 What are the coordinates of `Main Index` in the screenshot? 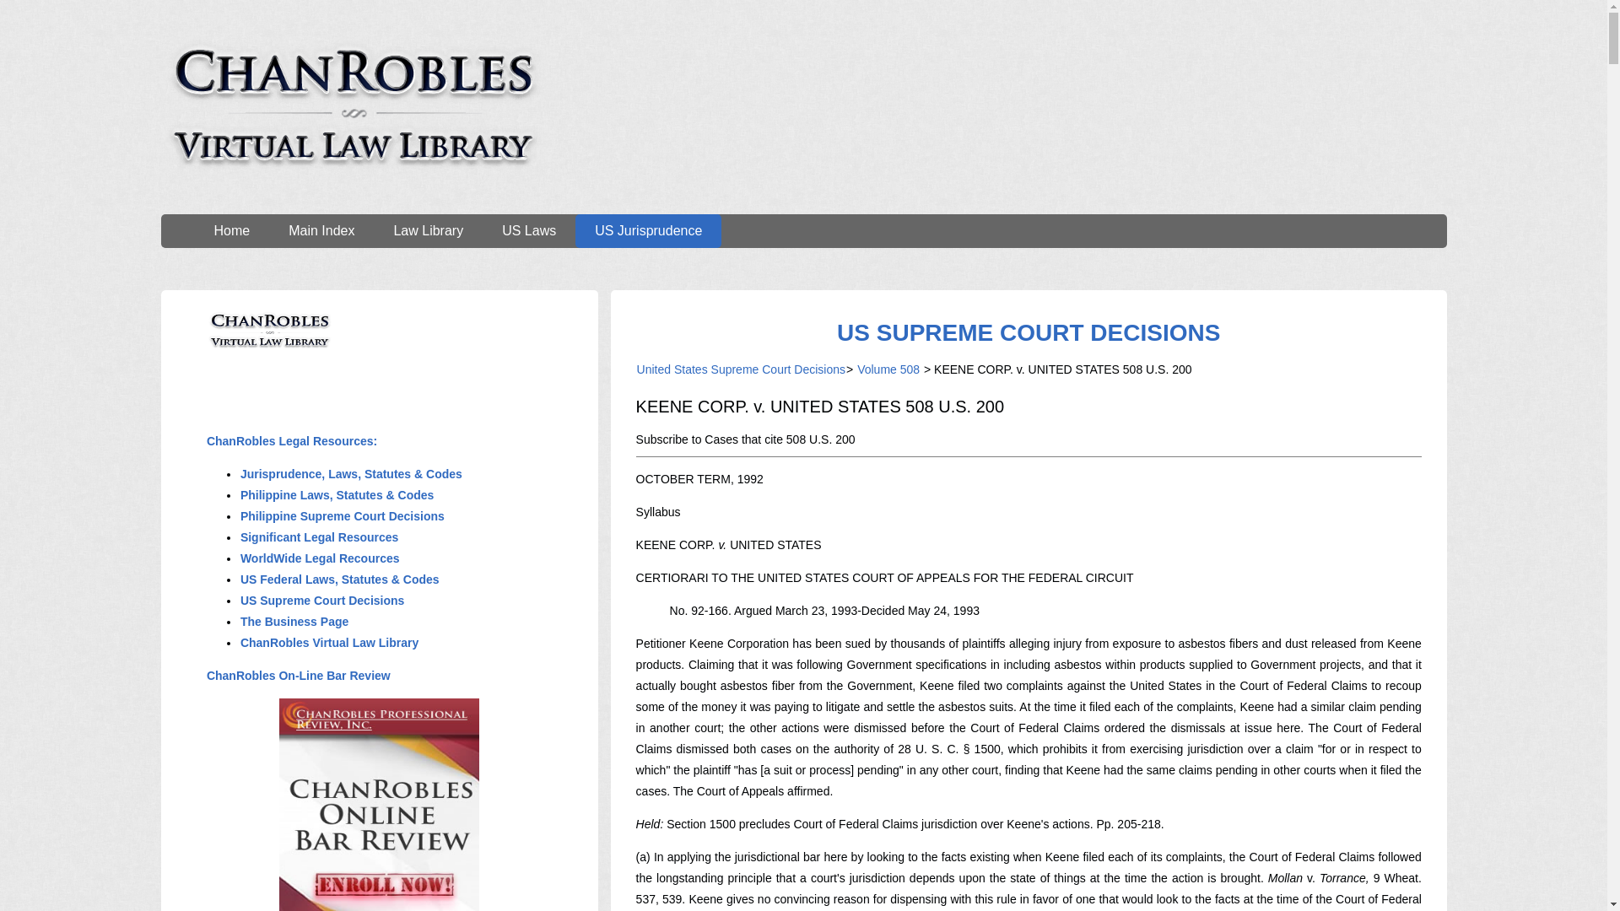 It's located at (321, 230).